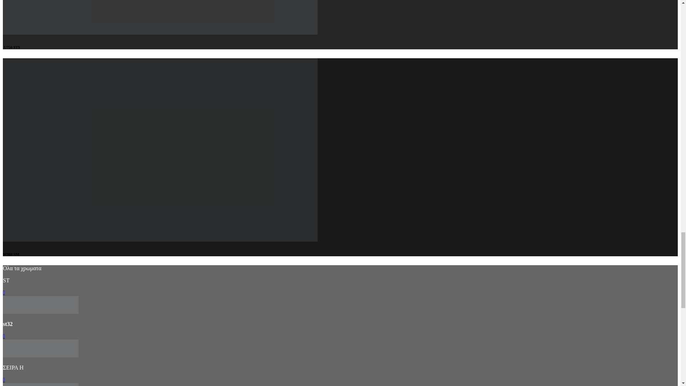 This screenshot has width=686, height=386. What do you see at coordinates (41, 312) in the screenshot?
I see `epi lt50` at bounding box center [41, 312].